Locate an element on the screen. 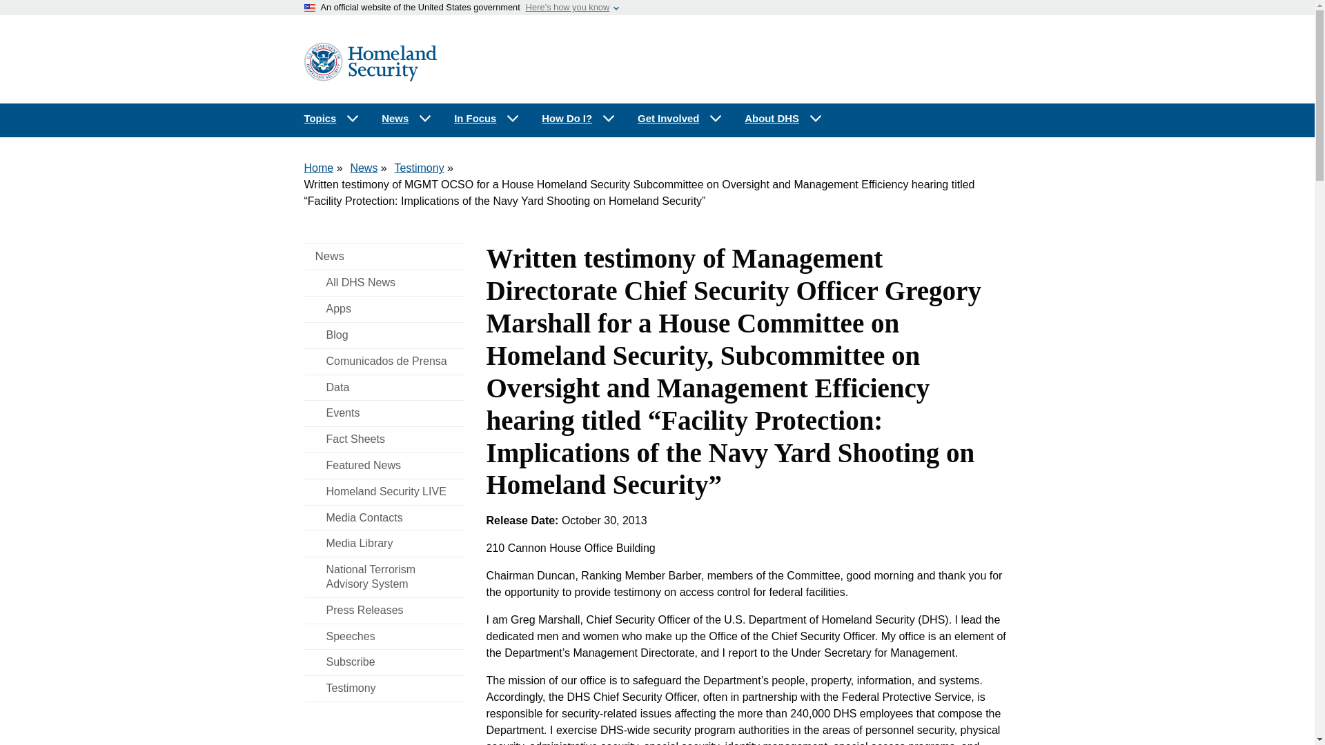 This screenshot has width=1325, height=745. Press Releases is located at coordinates (384, 610).